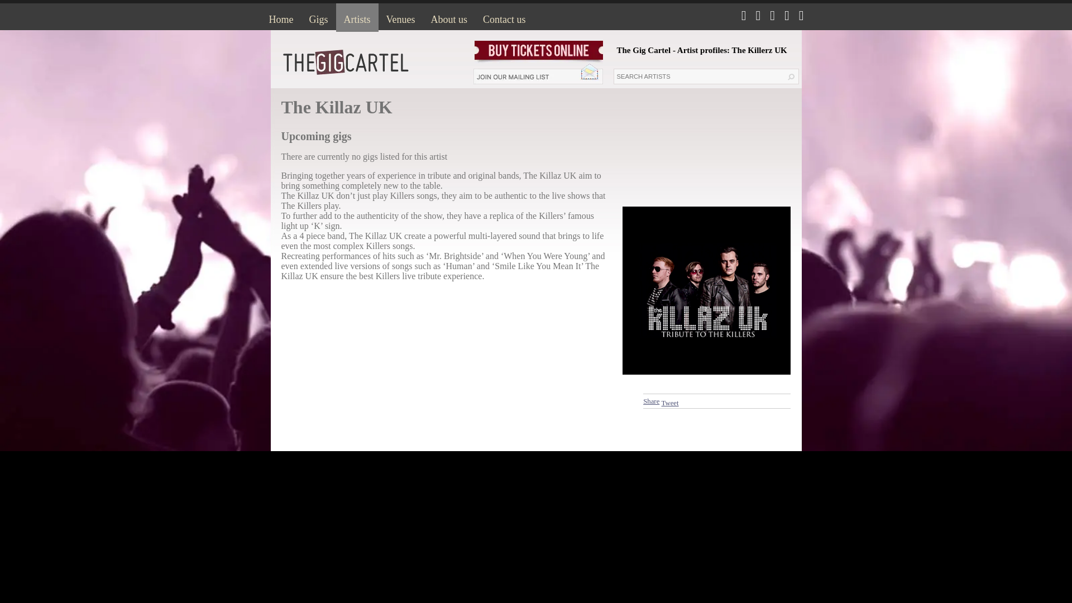 The image size is (1072, 603). What do you see at coordinates (504, 18) in the screenshot?
I see `Contact us` at bounding box center [504, 18].